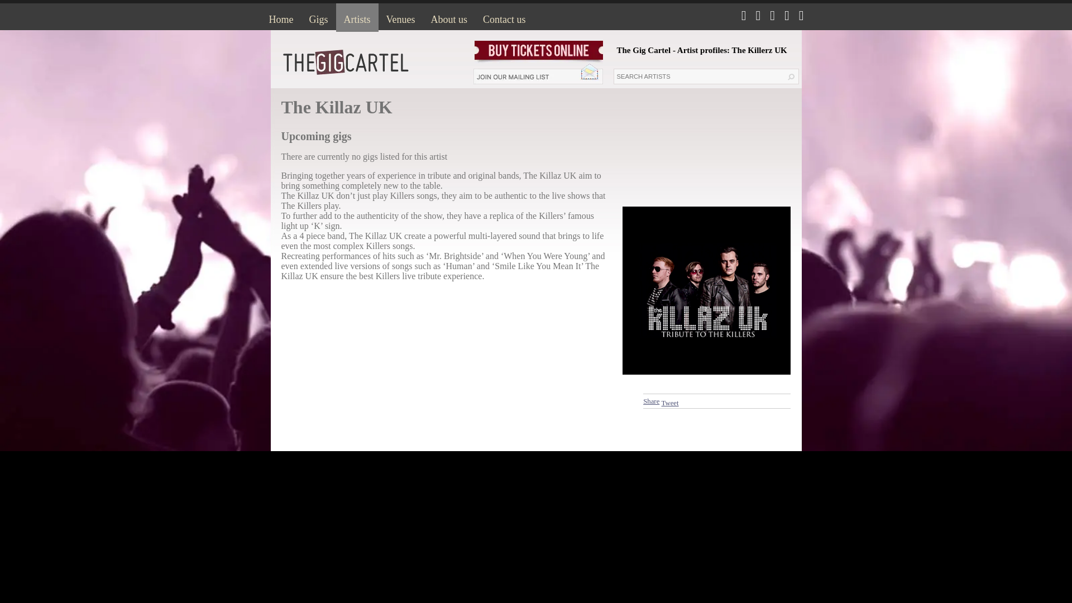 The image size is (1072, 603). What do you see at coordinates (504, 18) in the screenshot?
I see `Contact us` at bounding box center [504, 18].